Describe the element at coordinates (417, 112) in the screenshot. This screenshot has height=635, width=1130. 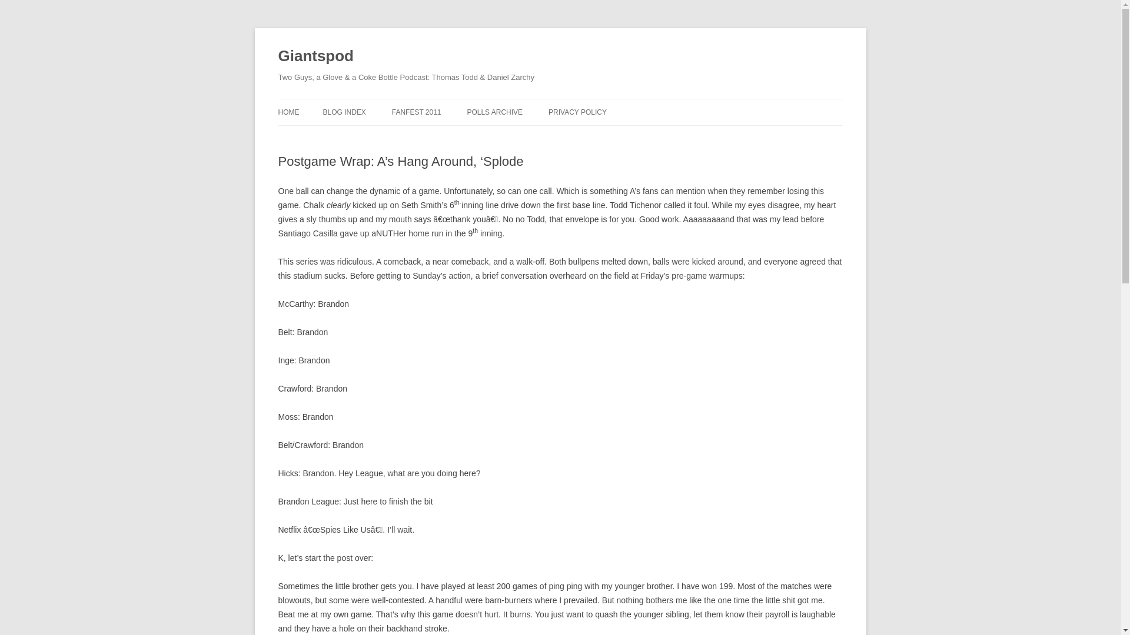
I see `FANFEST 2011` at that location.